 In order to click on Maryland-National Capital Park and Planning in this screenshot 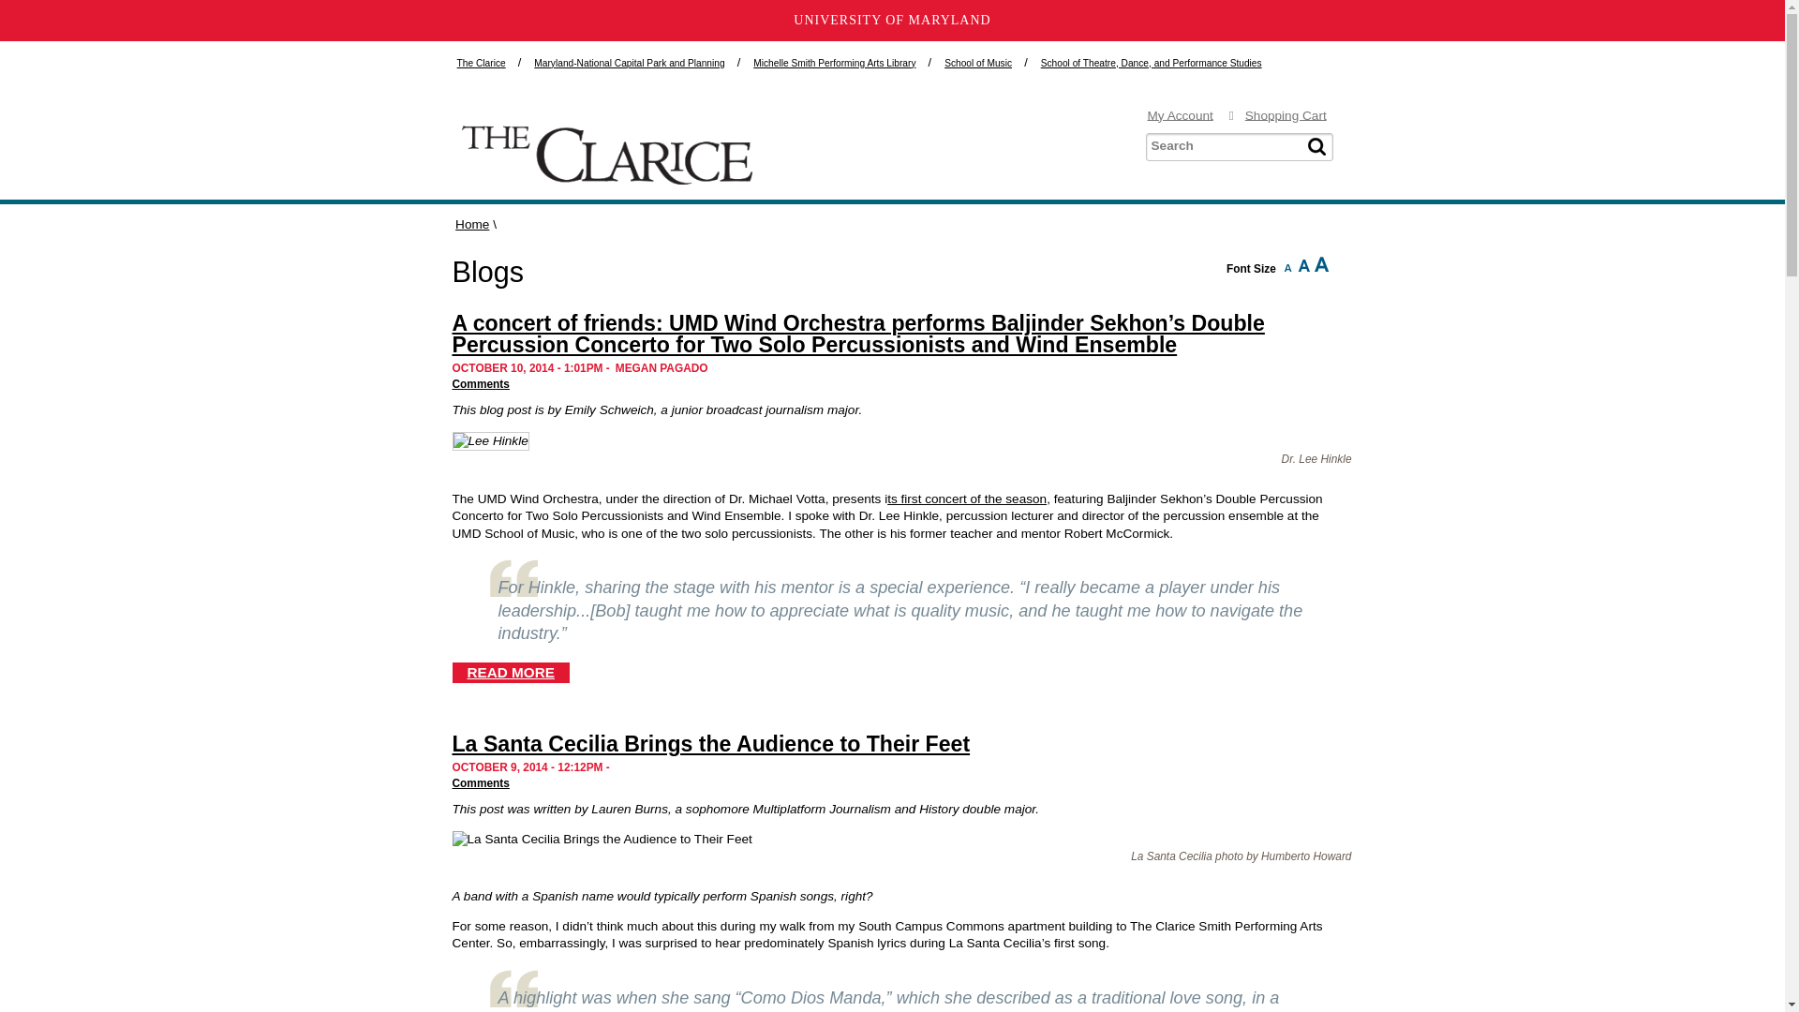, I will do `click(630, 63)`.